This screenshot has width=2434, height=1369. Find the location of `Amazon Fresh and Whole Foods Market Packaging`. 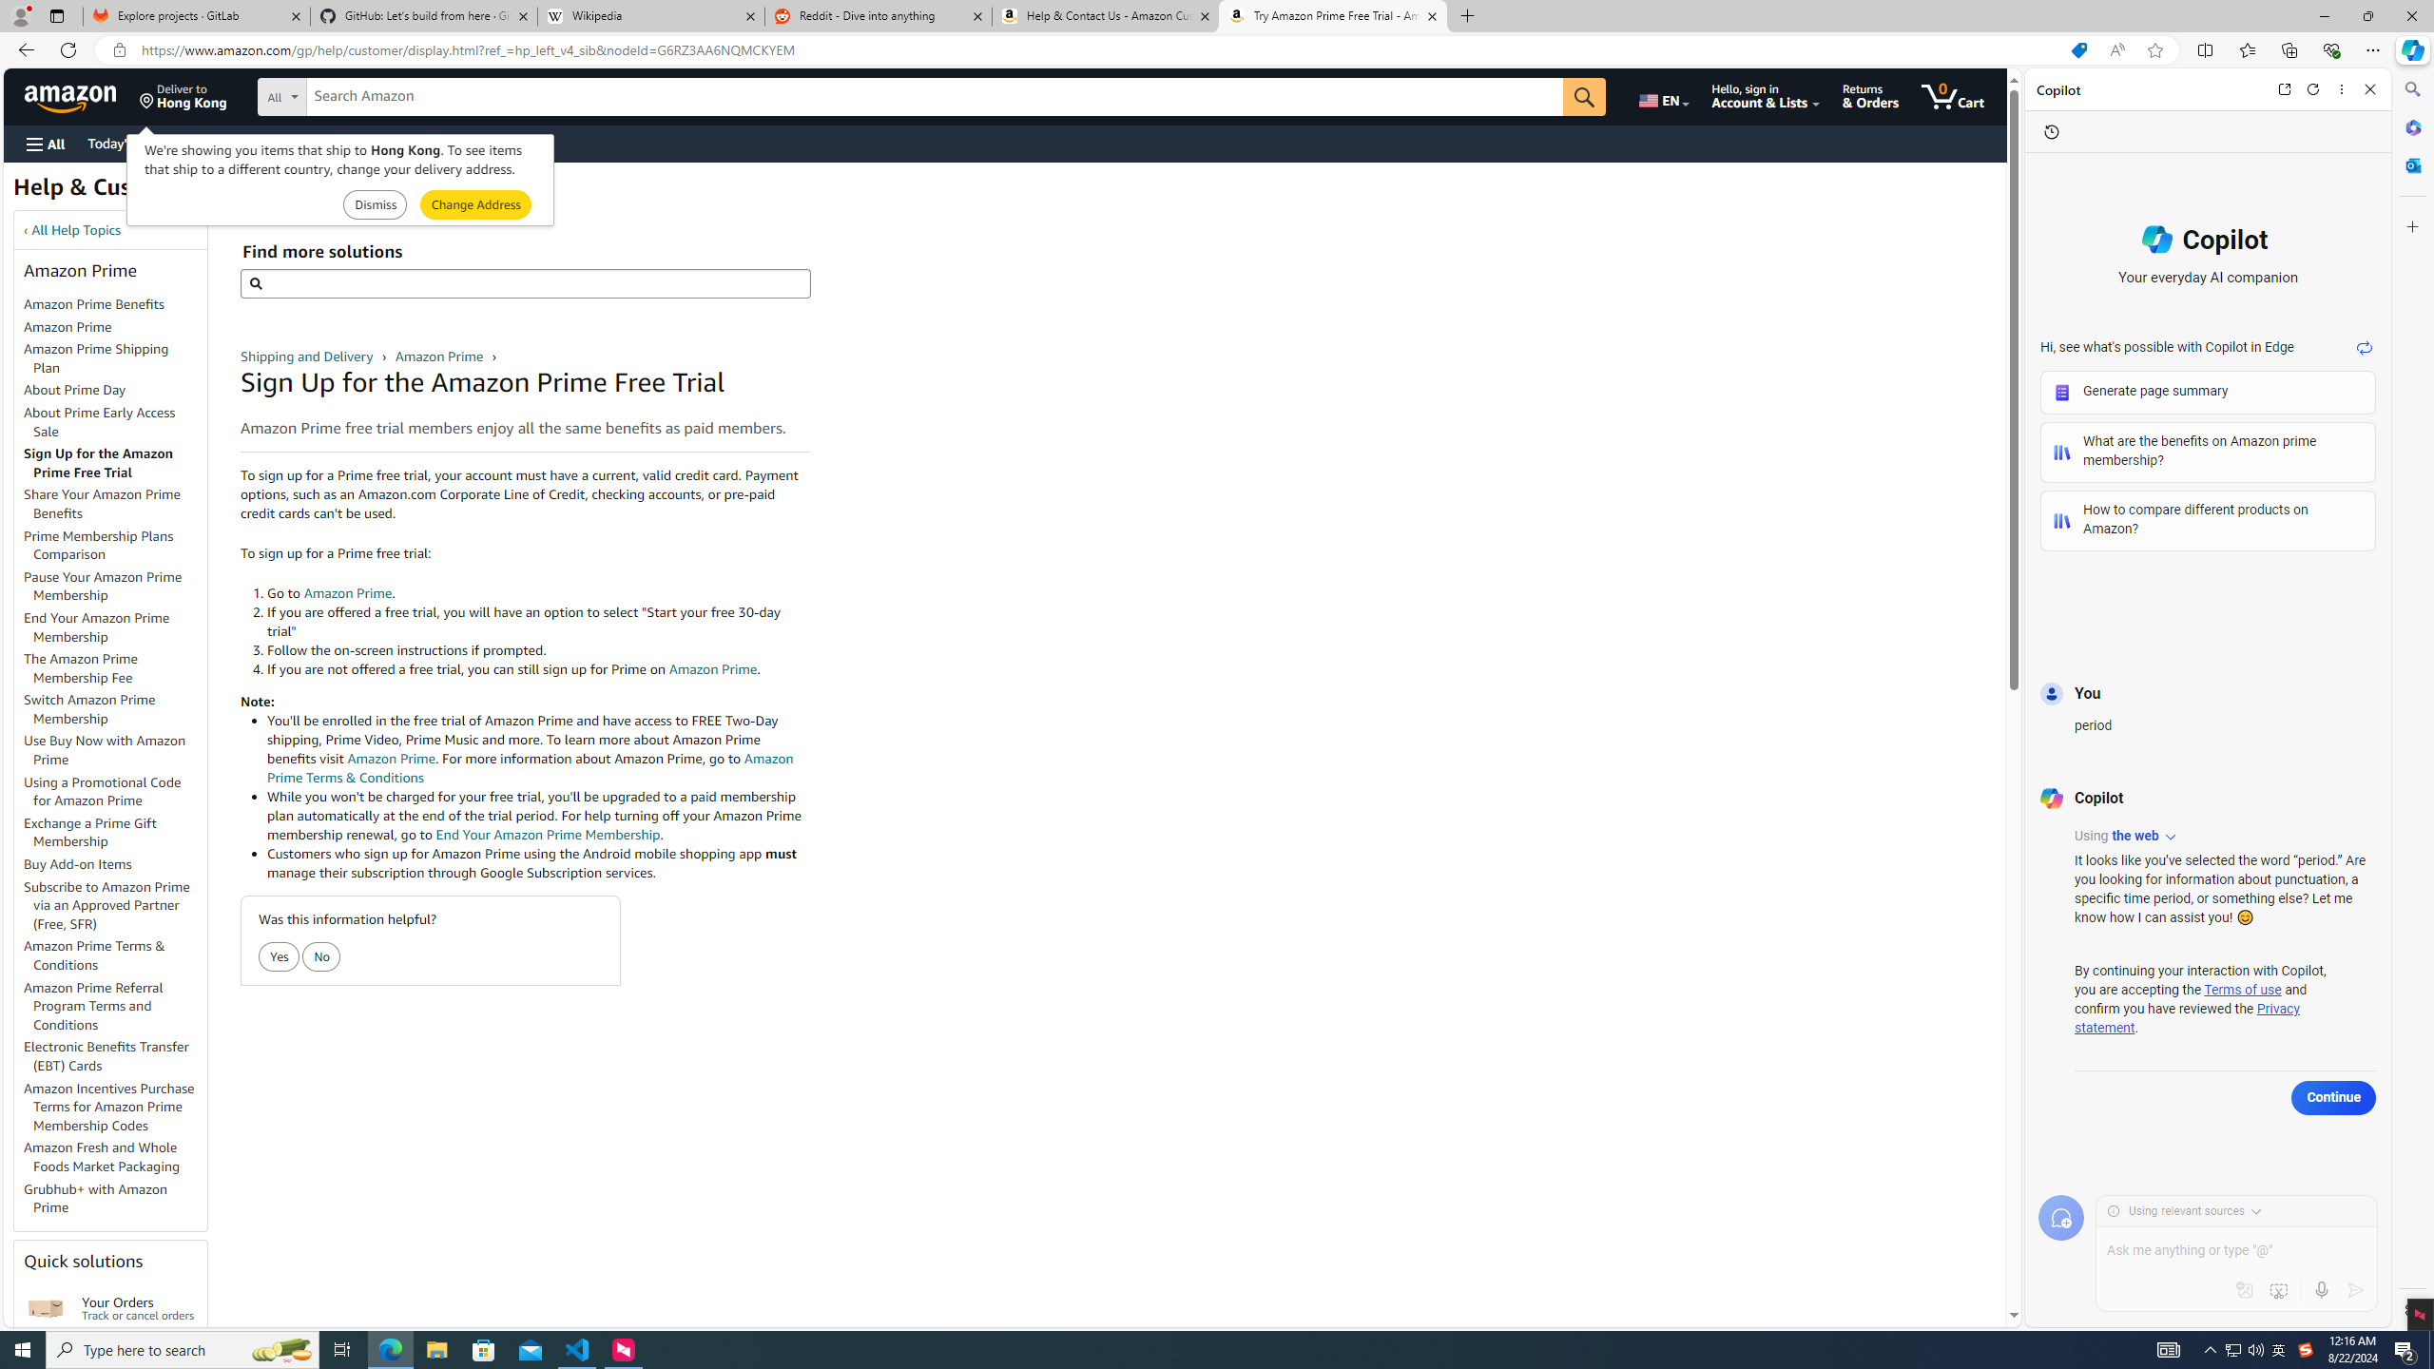

Amazon Fresh and Whole Foods Market Packaging is located at coordinates (102, 1156).